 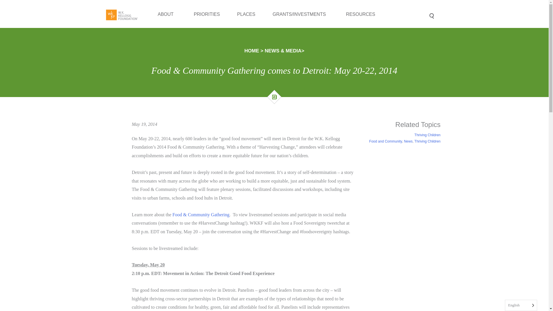 What do you see at coordinates (362, 17) in the screenshot?
I see `RESOURCES` at bounding box center [362, 17].